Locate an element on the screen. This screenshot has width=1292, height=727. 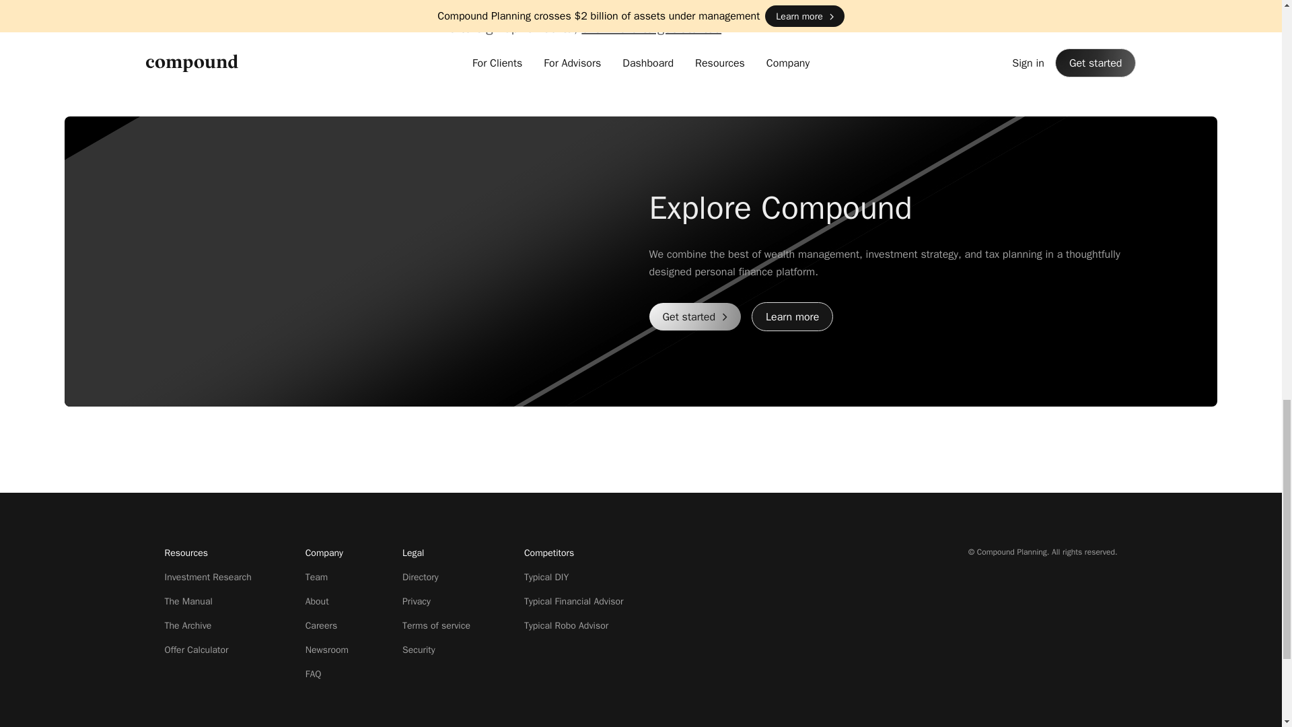
Directory is located at coordinates (420, 577).